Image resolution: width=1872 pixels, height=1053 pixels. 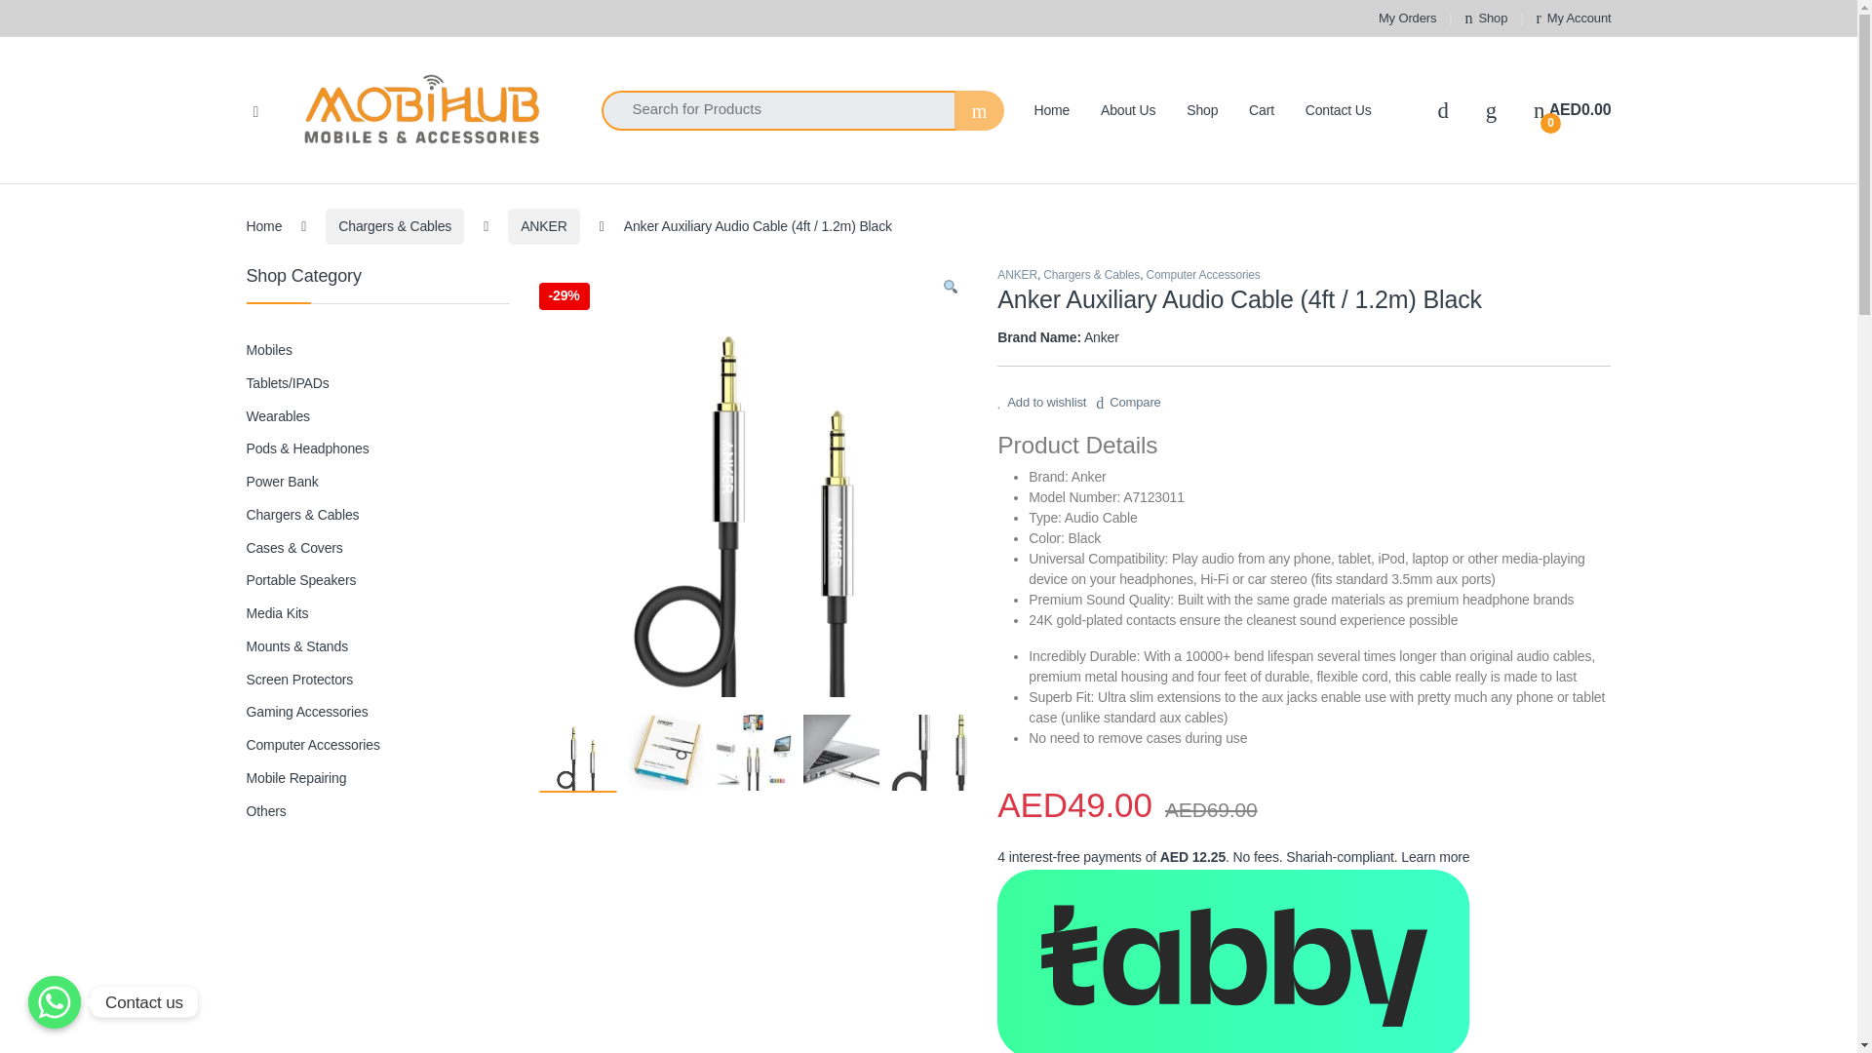 What do you see at coordinates (1338, 110) in the screenshot?
I see `Contact Us` at bounding box center [1338, 110].